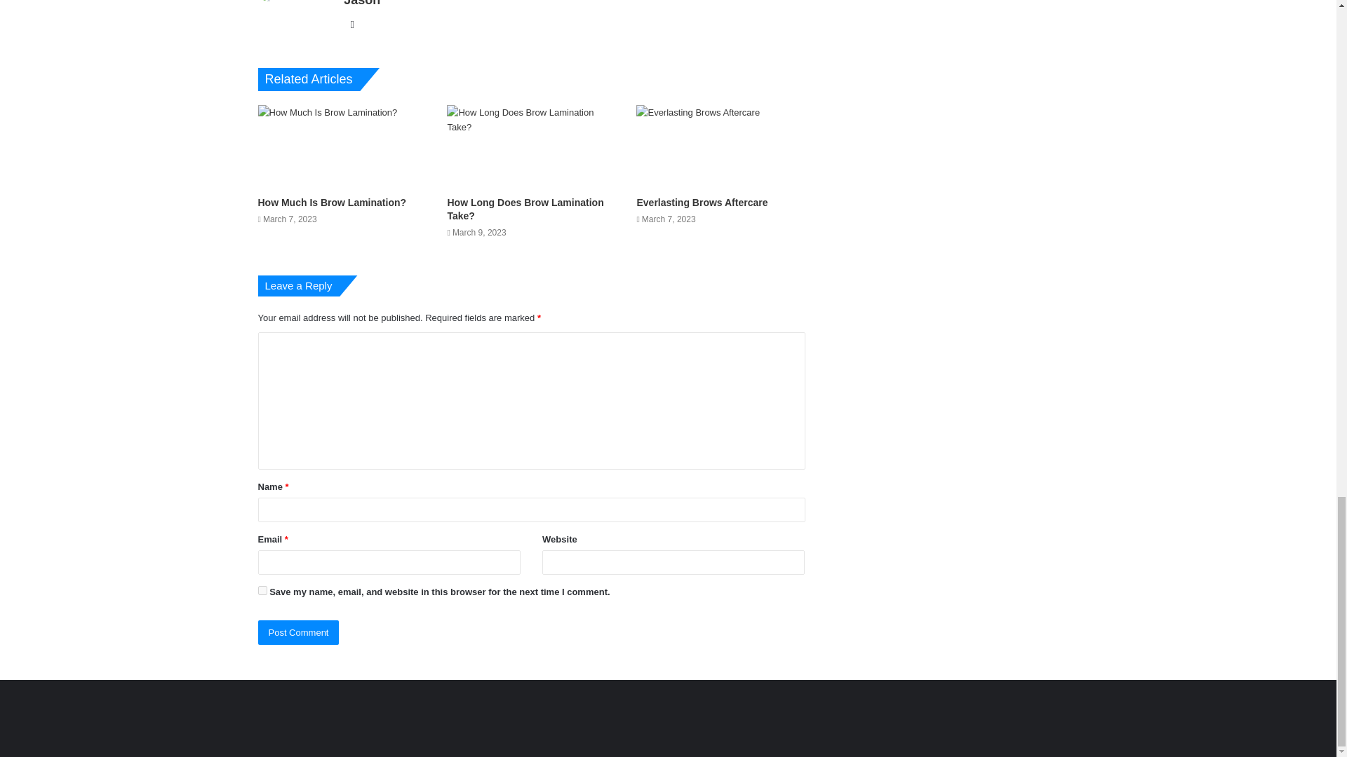  What do you see at coordinates (702, 202) in the screenshot?
I see `Everlasting Brows Aftercare` at bounding box center [702, 202].